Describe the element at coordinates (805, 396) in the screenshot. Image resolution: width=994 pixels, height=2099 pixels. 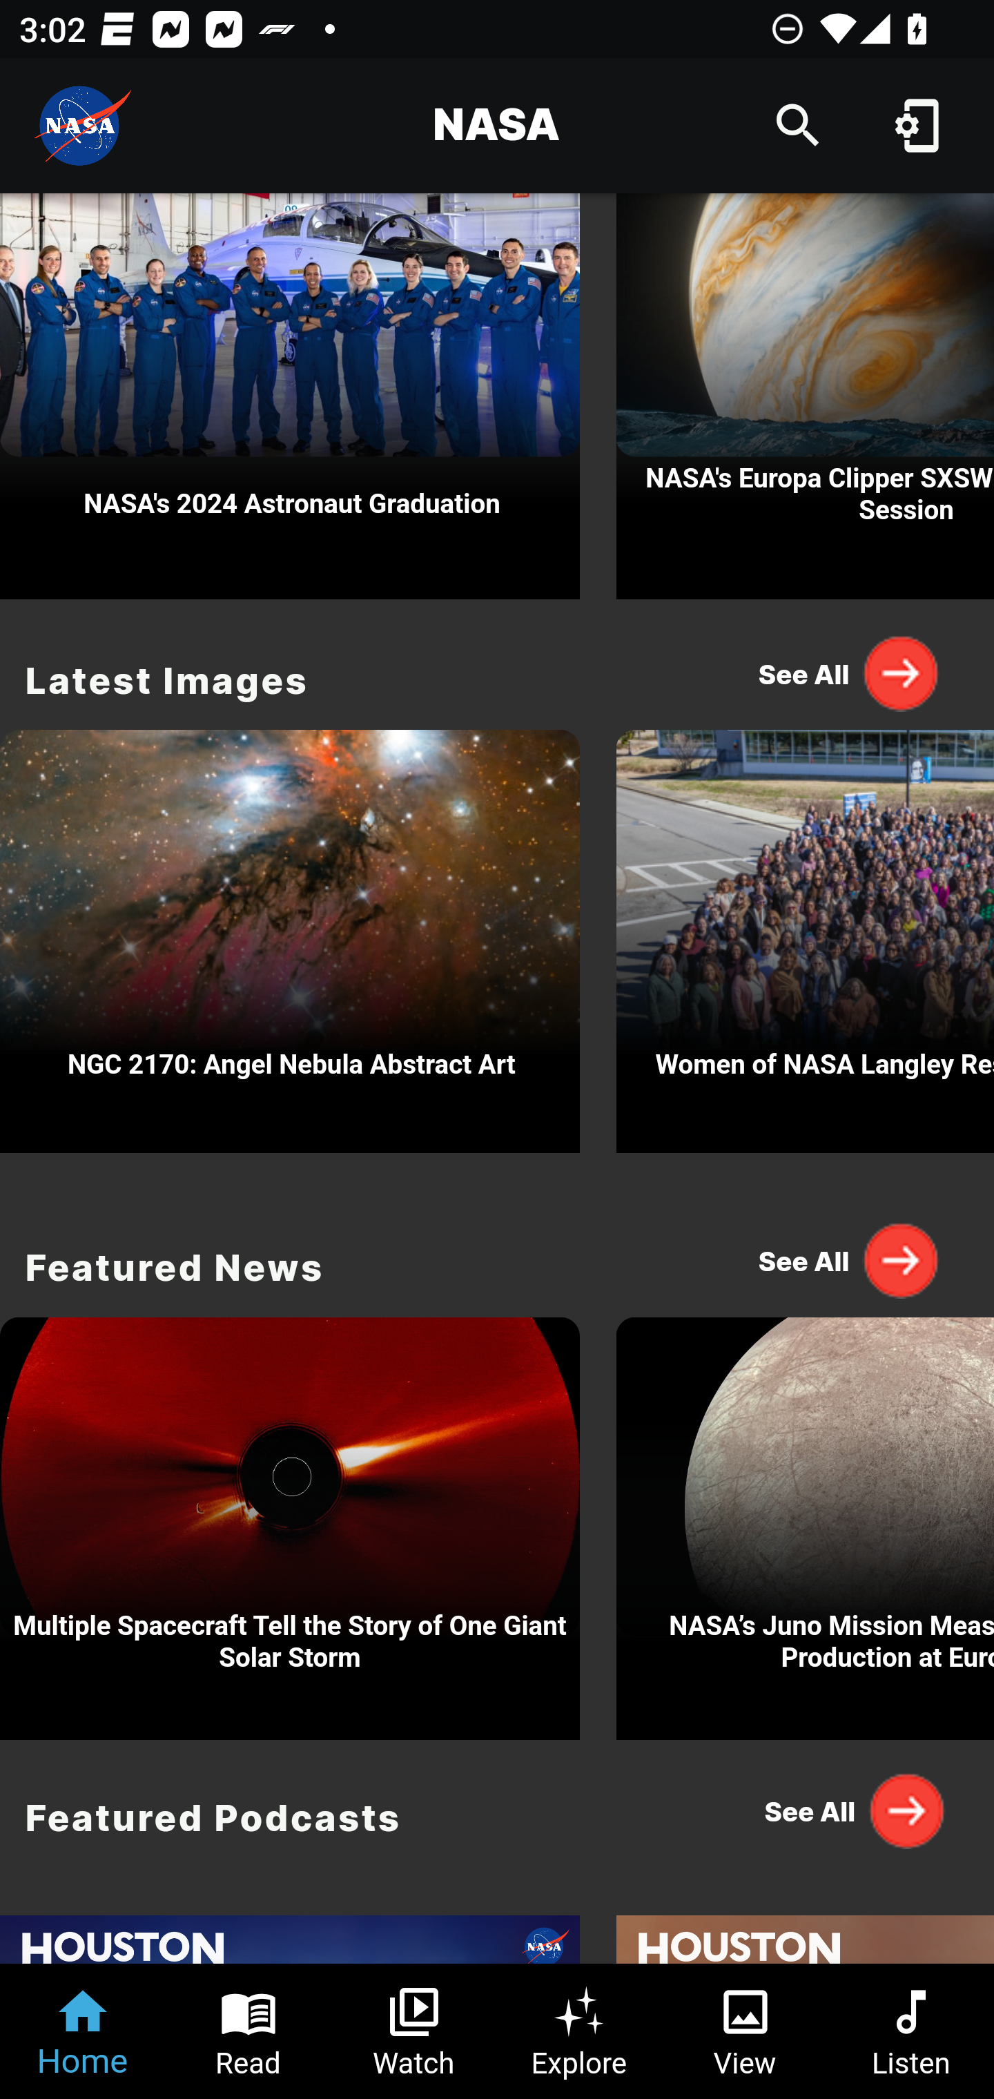
I see `NASA's Europa Clipper SXSW 2024 Opening Session` at that location.